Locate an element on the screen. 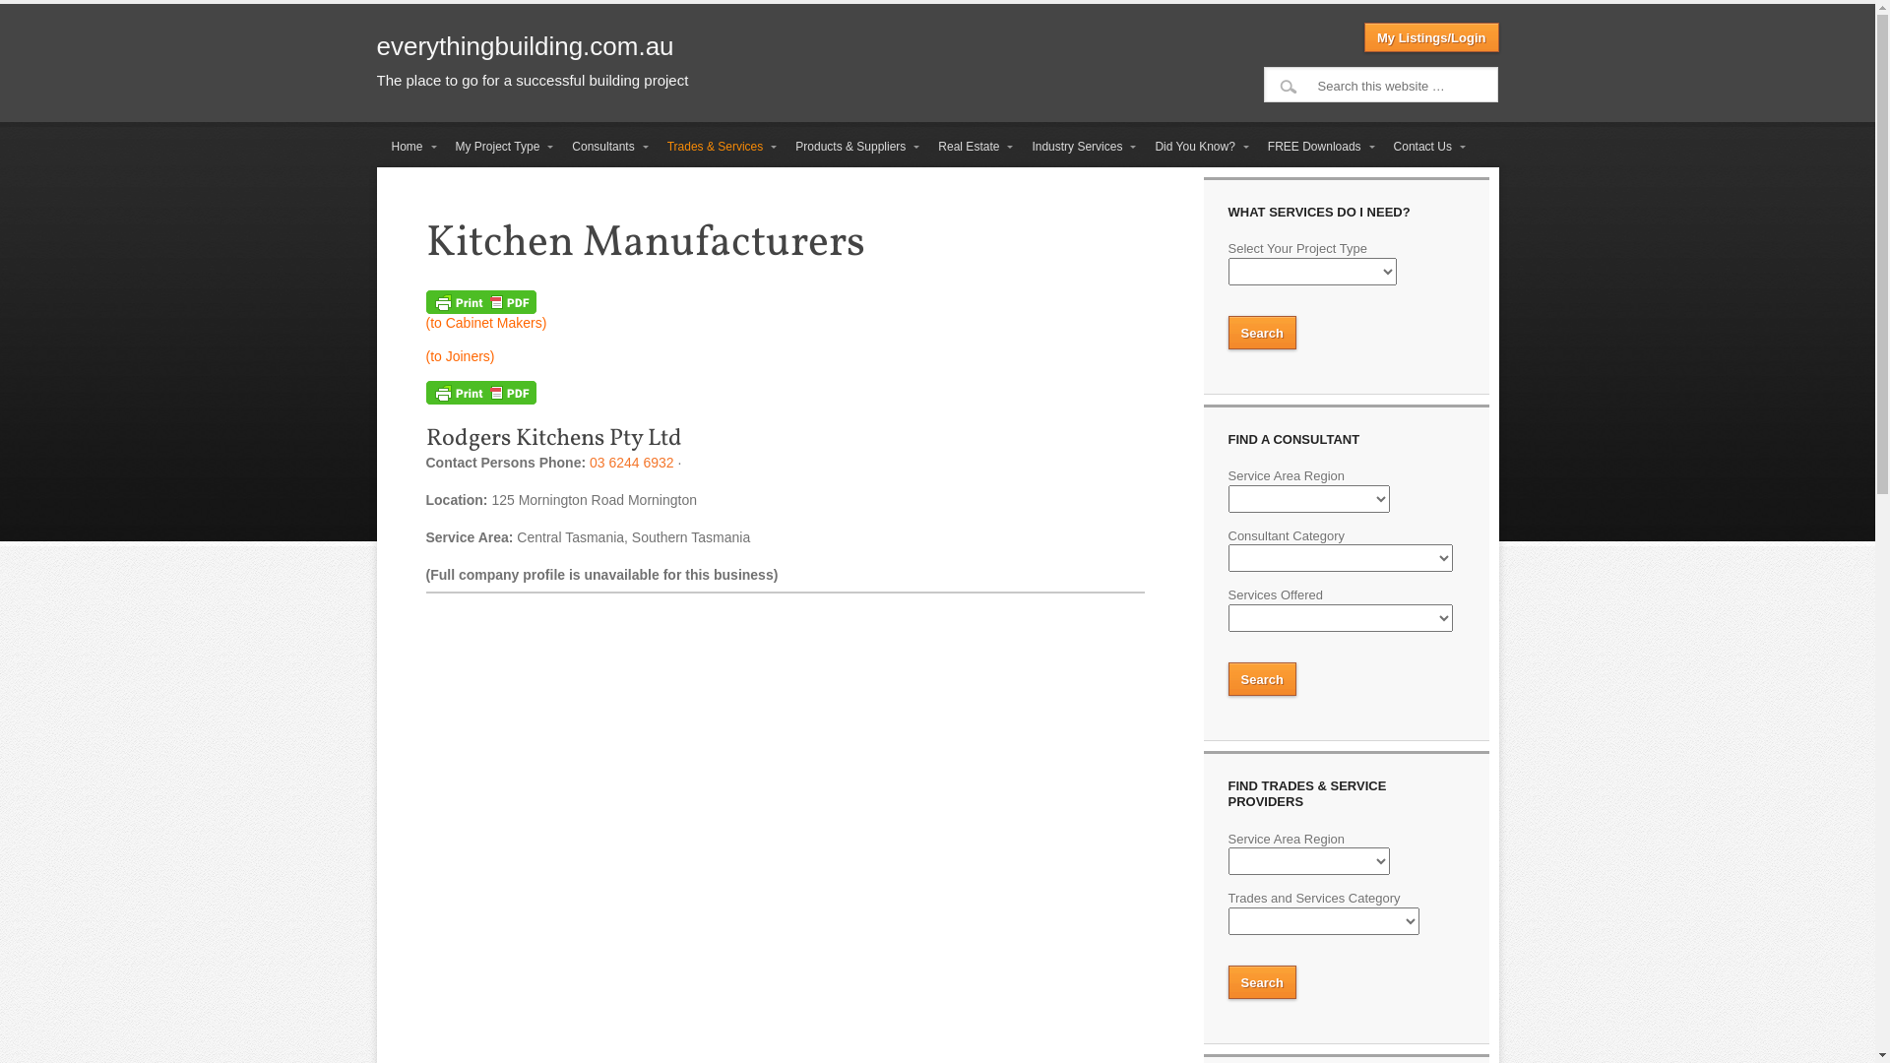 The height and width of the screenshot is (1063, 1890). Search is located at coordinates (1262, 333).